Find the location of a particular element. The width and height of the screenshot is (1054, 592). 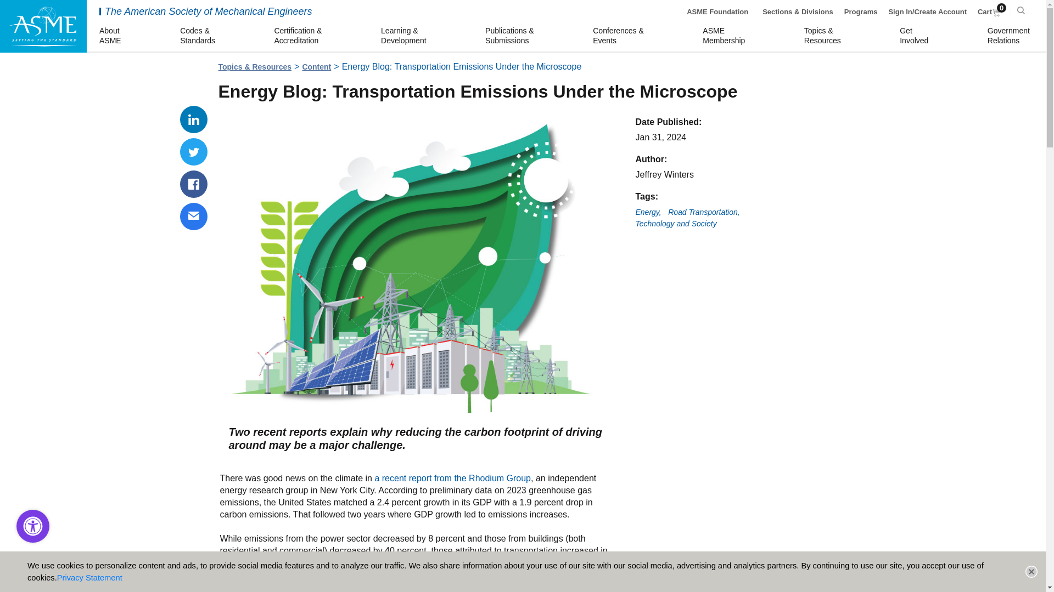

Close Banner is located at coordinates (194, 151).